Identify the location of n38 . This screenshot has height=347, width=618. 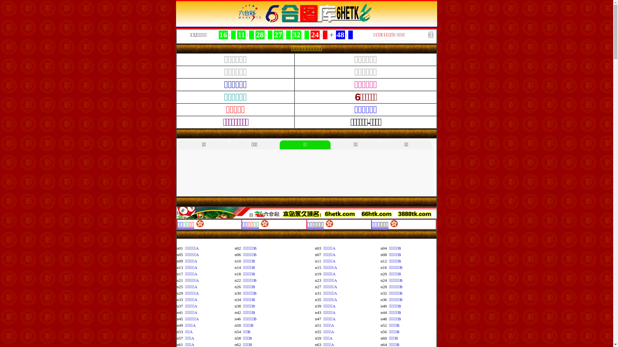
(239, 306).